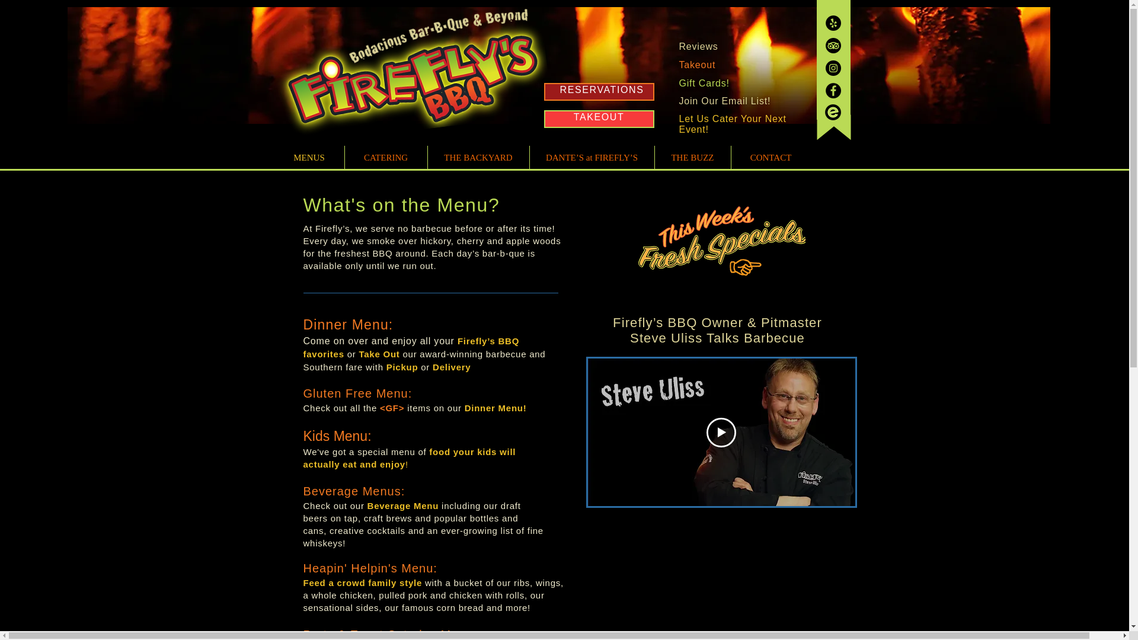  What do you see at coordinates (692, 158) in the screenshot?
I see `THE BUZZ` at bounding box center [692, 158].